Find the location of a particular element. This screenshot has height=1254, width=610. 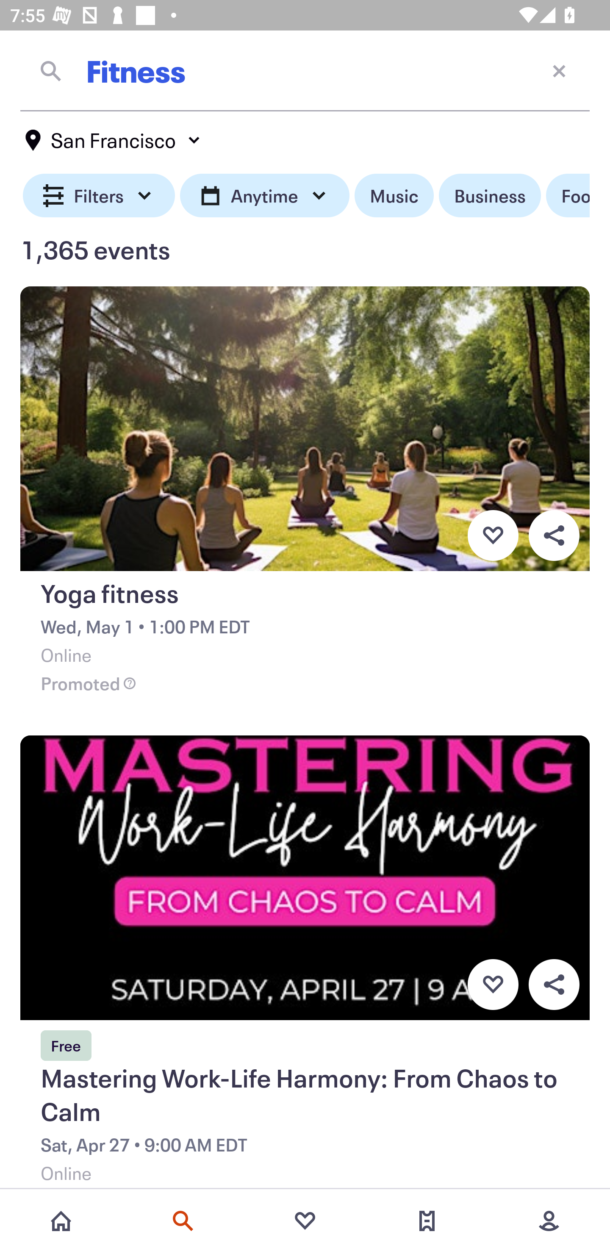

Close current screen is located at coordinates (559, 70).